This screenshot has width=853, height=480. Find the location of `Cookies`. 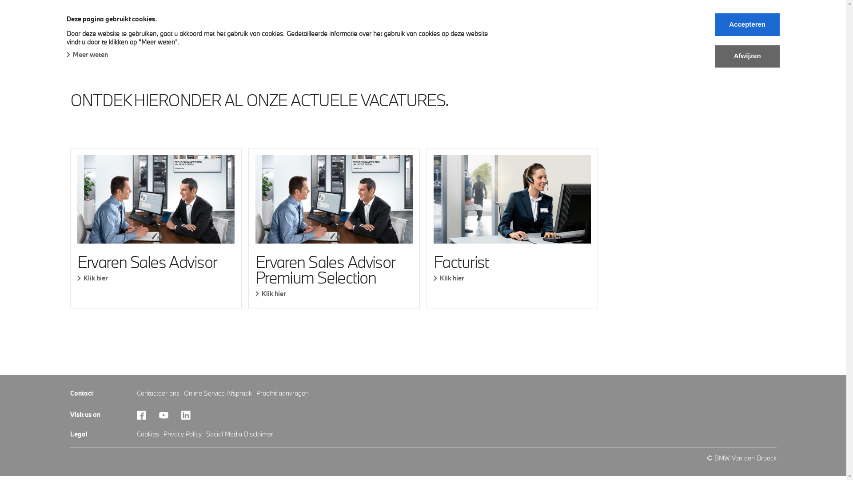

Cookies is located at coordinates (148, 434).